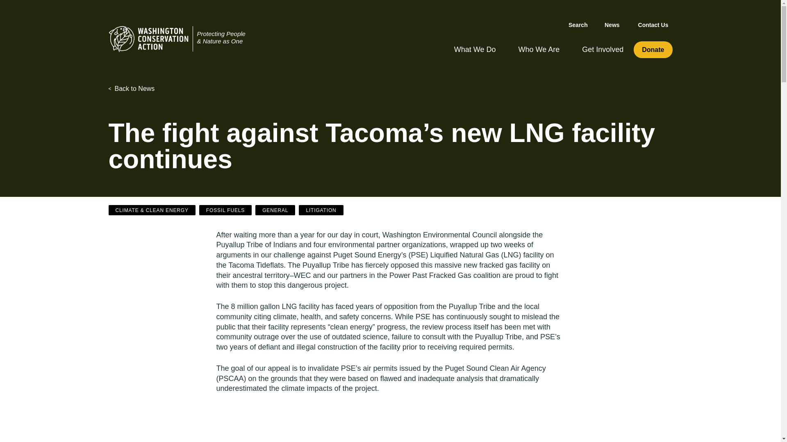  I want to click on Contact Us, so click(653, 23).